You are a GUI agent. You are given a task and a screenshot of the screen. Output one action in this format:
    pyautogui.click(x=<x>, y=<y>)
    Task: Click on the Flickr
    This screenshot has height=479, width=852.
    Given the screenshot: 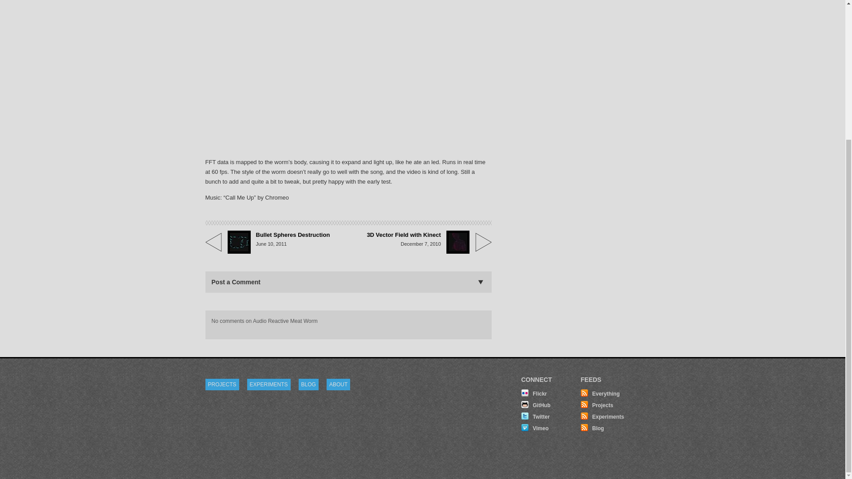 What is the action you would take?
    pyautogui.click(x=533, y=393)
    